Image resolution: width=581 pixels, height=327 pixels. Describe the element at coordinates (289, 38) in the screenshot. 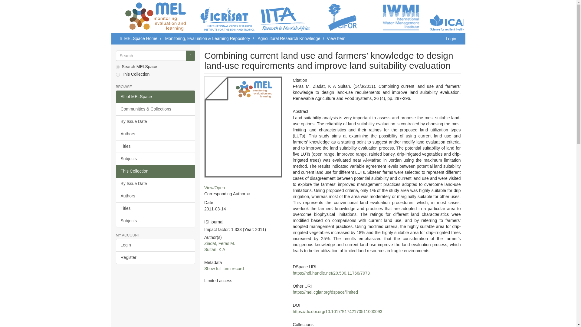

I see `Agricultural Research Knowledge` at that location.